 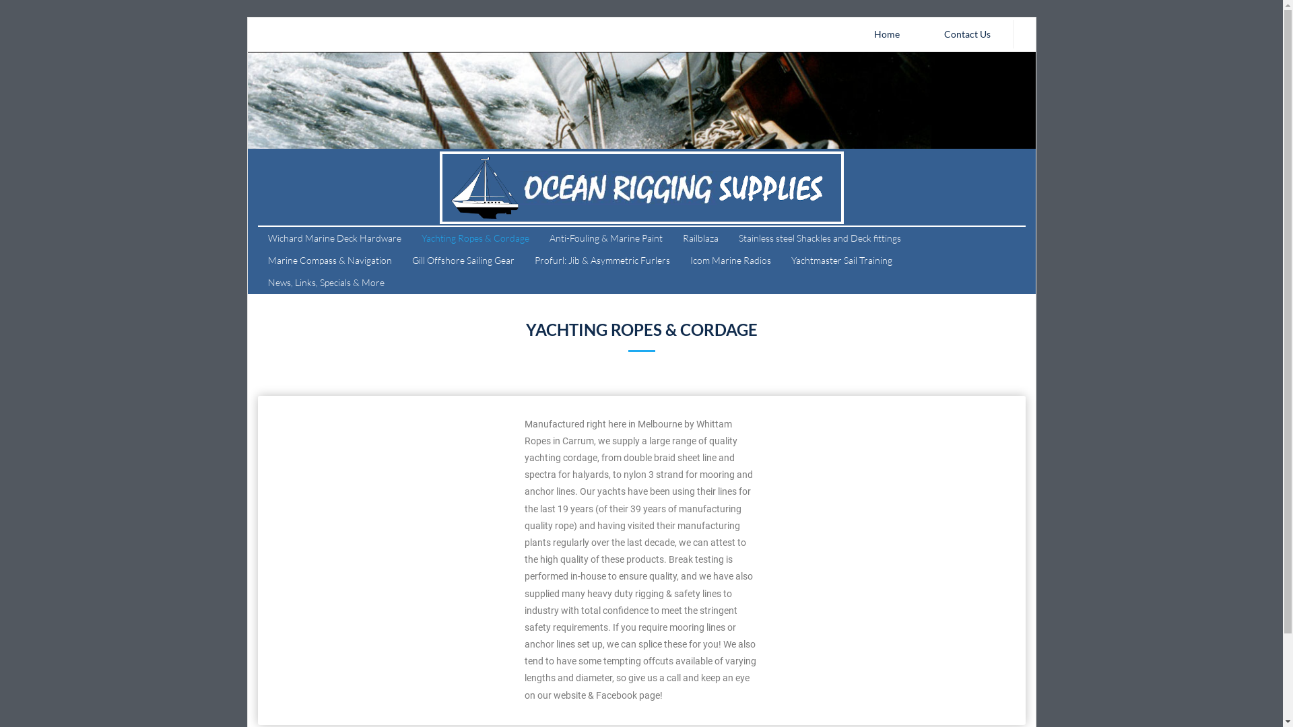 What do you see at coordinates (475, 238) in the screenshot?
I see `Yachting Ropes & Cordage` at bounding box center [475, 238].